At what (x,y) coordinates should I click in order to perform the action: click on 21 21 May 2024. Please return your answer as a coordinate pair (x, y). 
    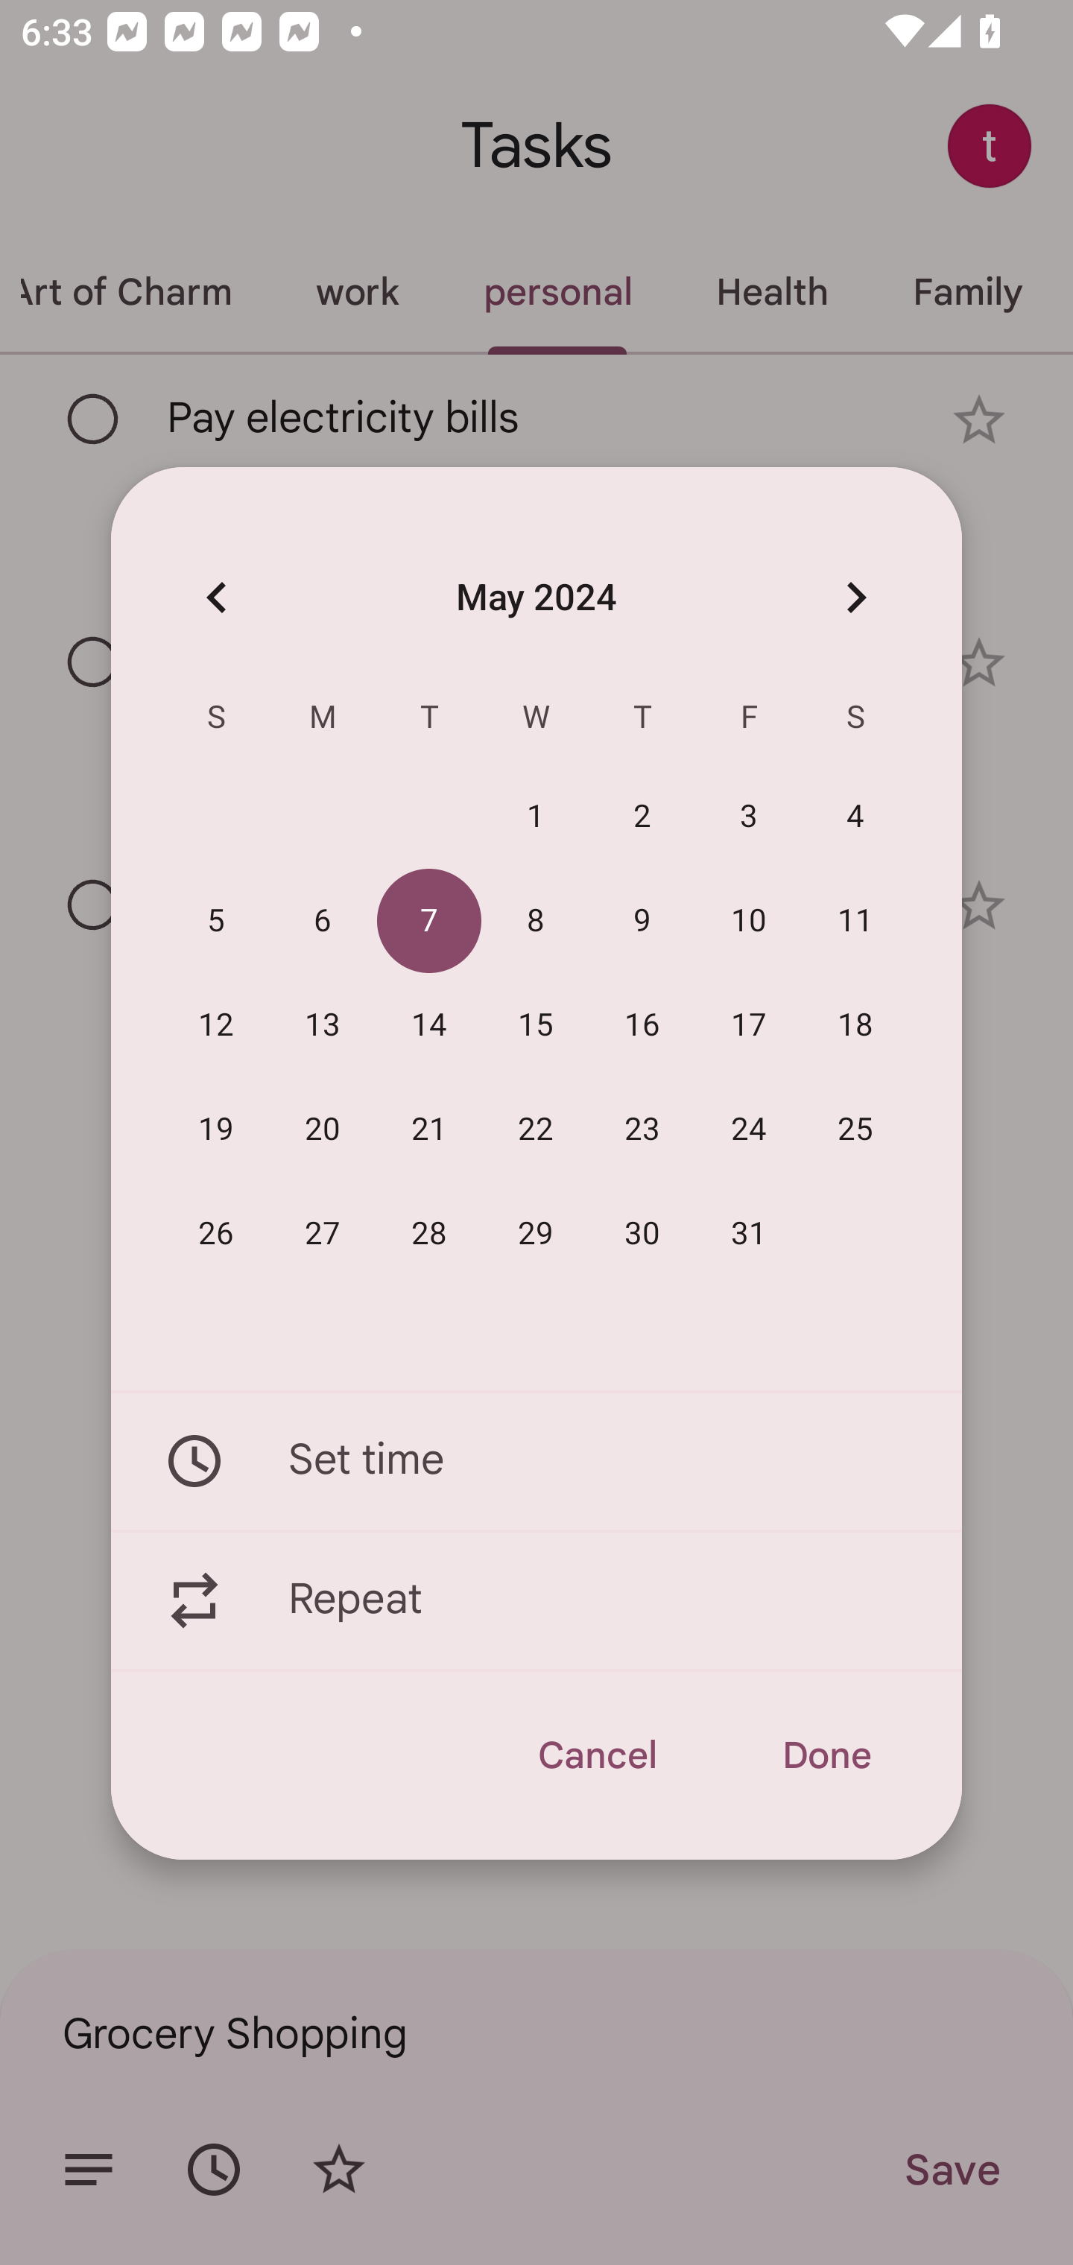
    Looking at the image, I should click on (429, 1130).